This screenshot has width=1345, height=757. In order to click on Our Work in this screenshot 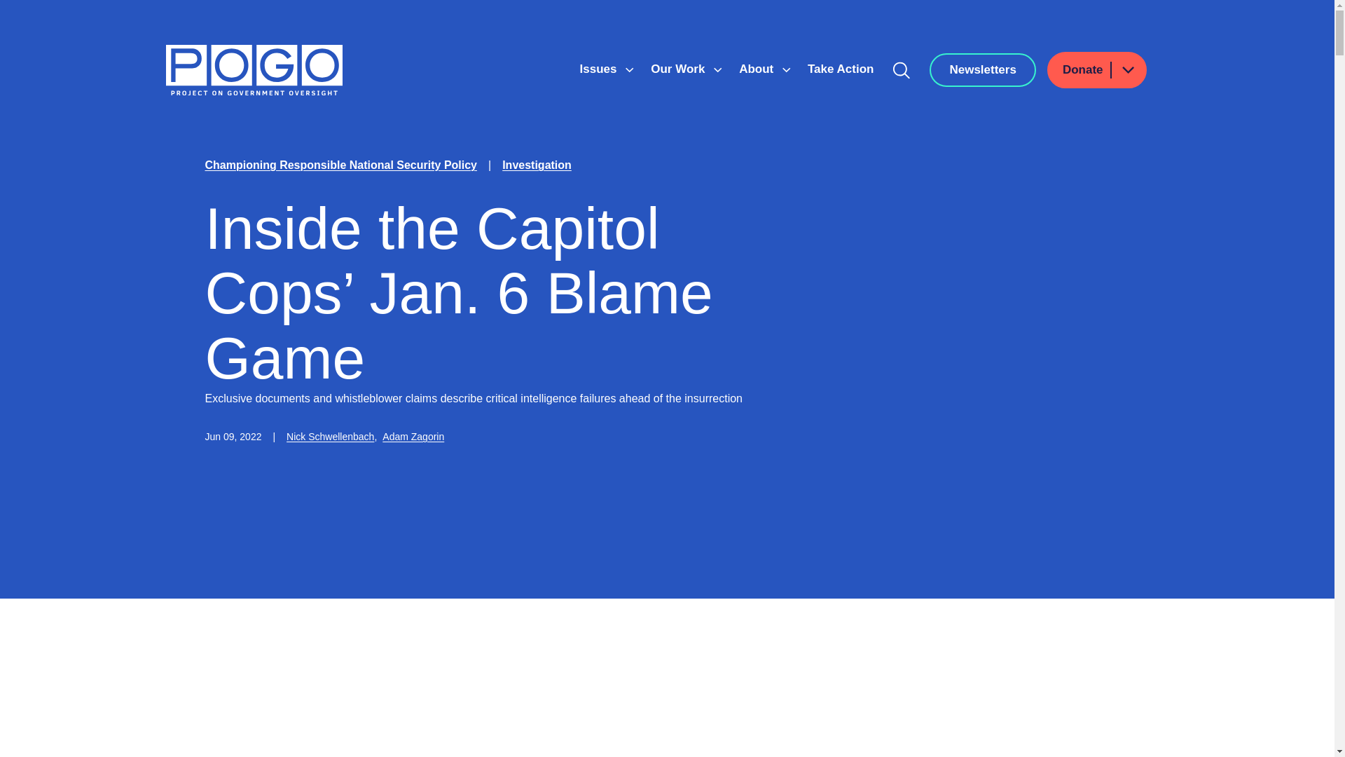, I will do `click(680, 69)`.